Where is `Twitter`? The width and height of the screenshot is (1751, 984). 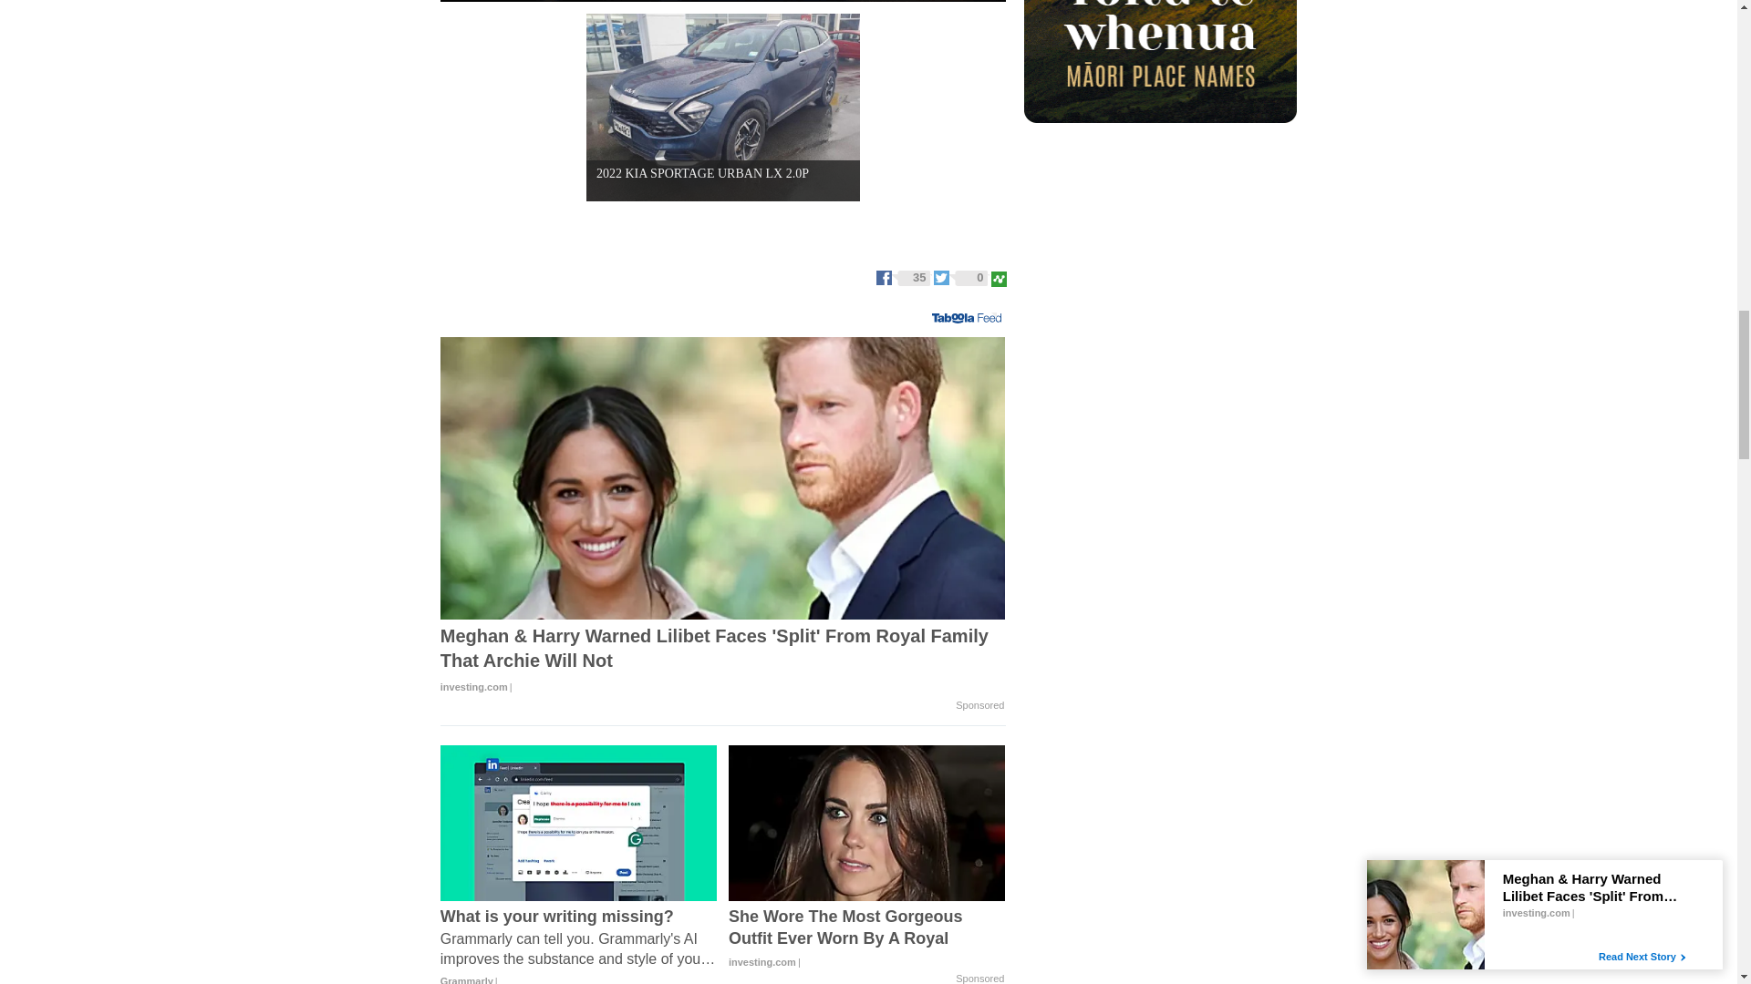 Twitter is located at coordinates (961, 276).